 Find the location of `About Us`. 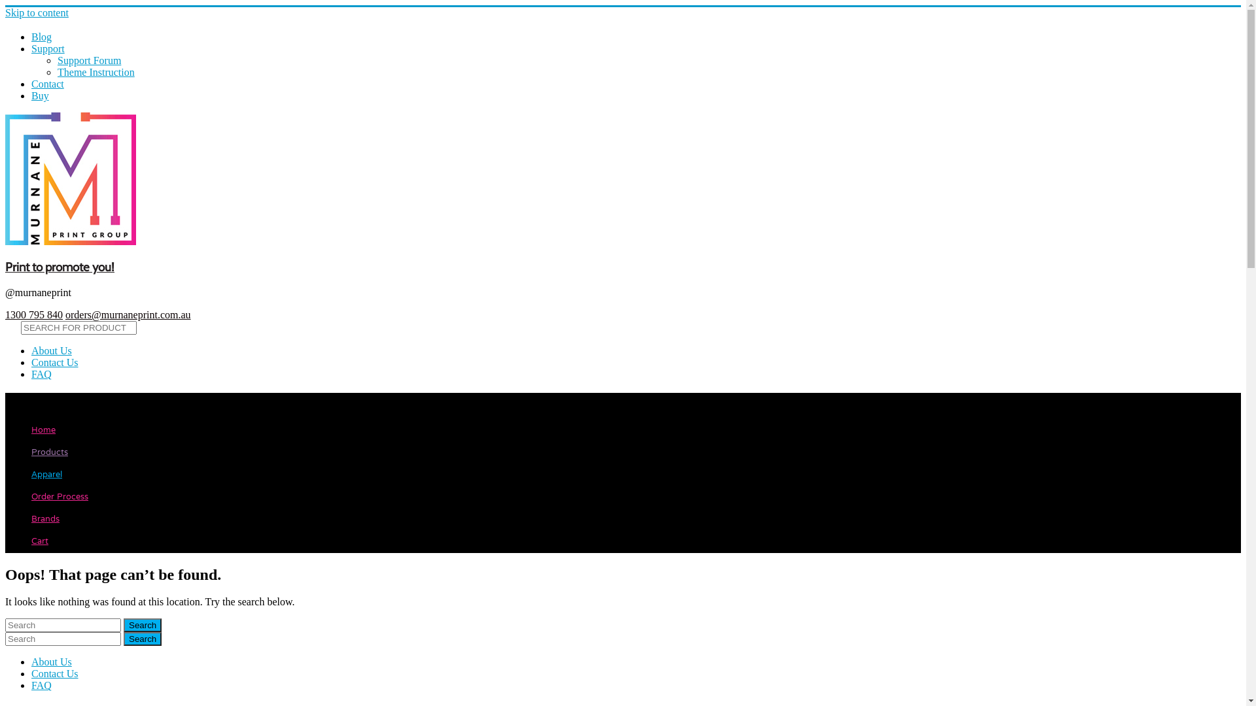

About Us is located at coordinates (52, 350).